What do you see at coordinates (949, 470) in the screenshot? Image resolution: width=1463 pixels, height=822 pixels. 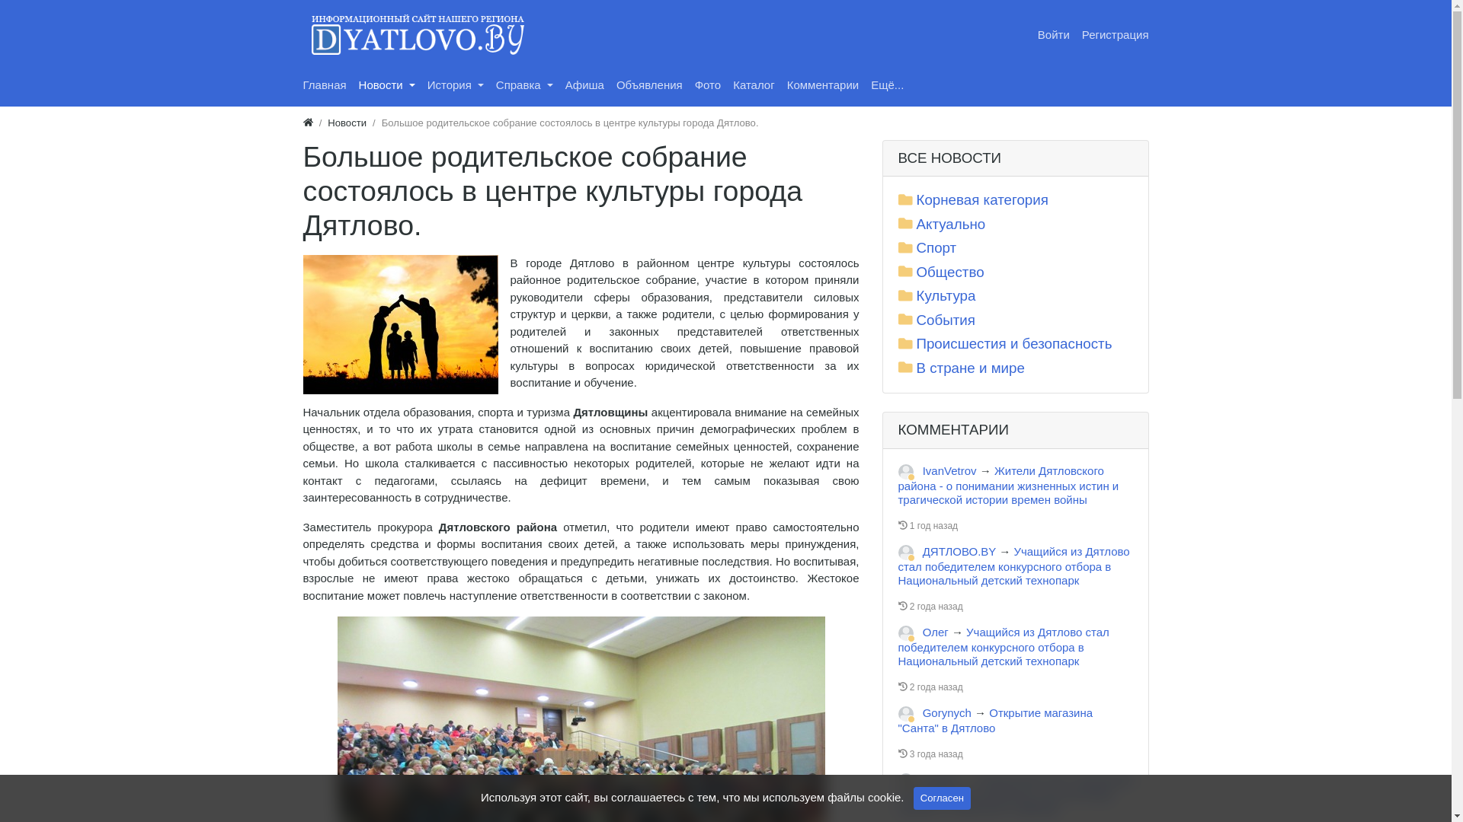 I see `IvanVetrov` at bounding box center [949, 470].